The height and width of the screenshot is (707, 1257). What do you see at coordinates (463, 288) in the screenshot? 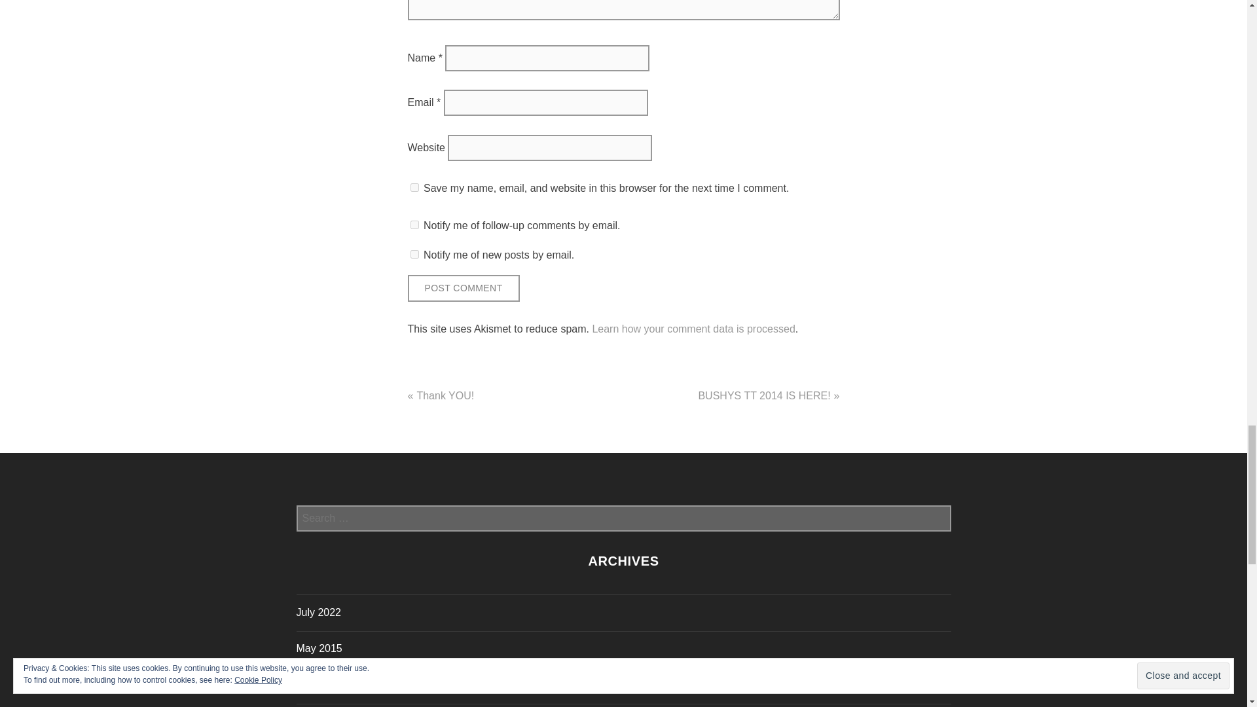
I see `Post Comment` at bounding box center [463, 288].